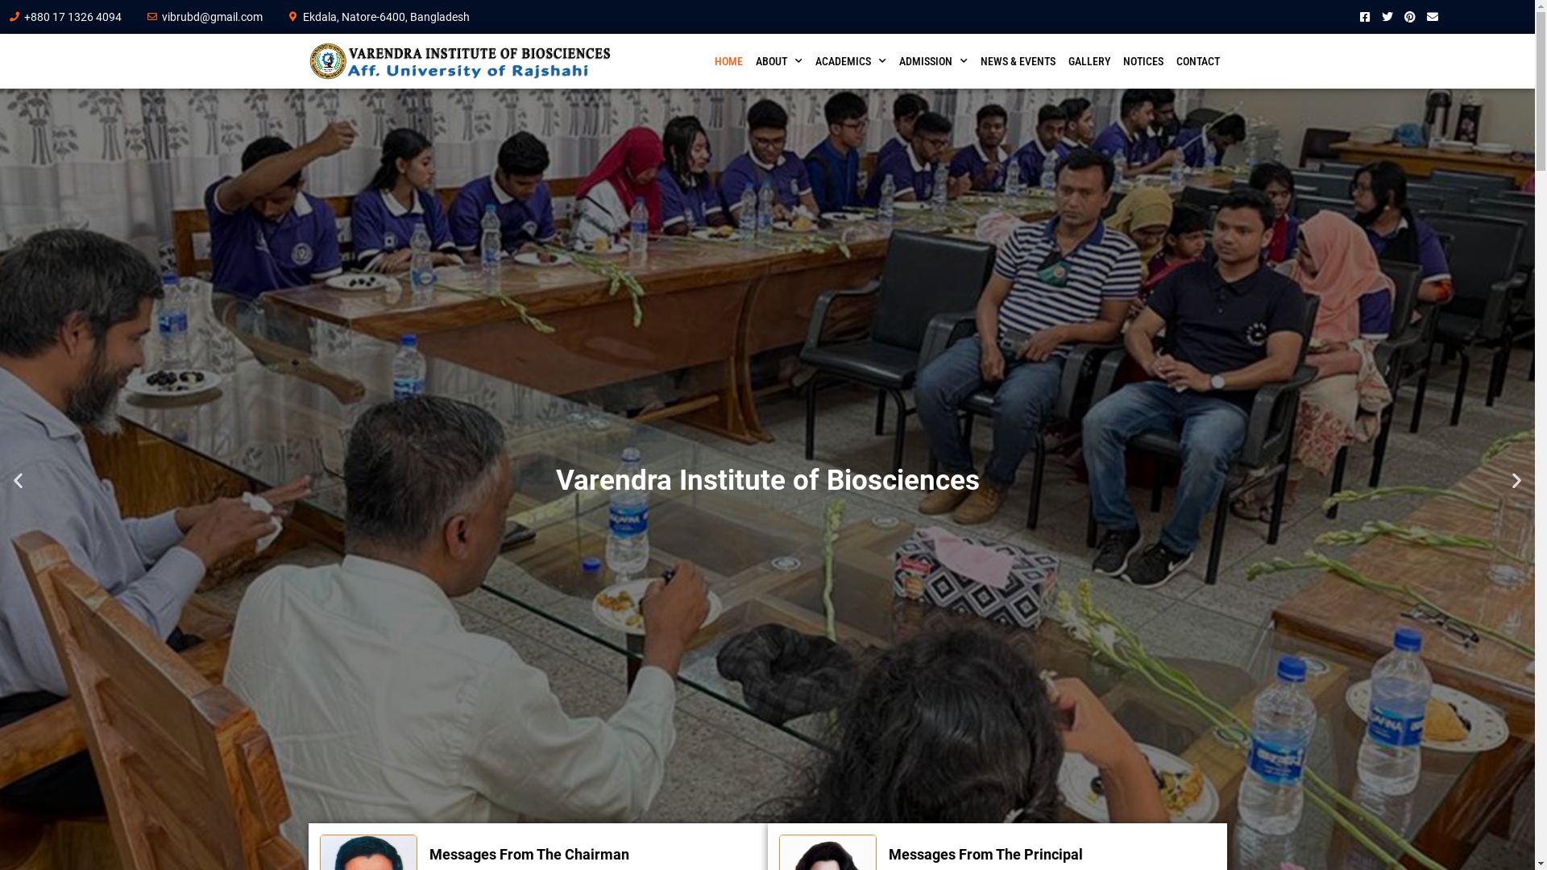 The width and height of the screenshot is (1547, 870). What do you see at coordinates (529, 854) in the screenshot?
I see `Messages From The Chairman` at bounding box center [529, 854].